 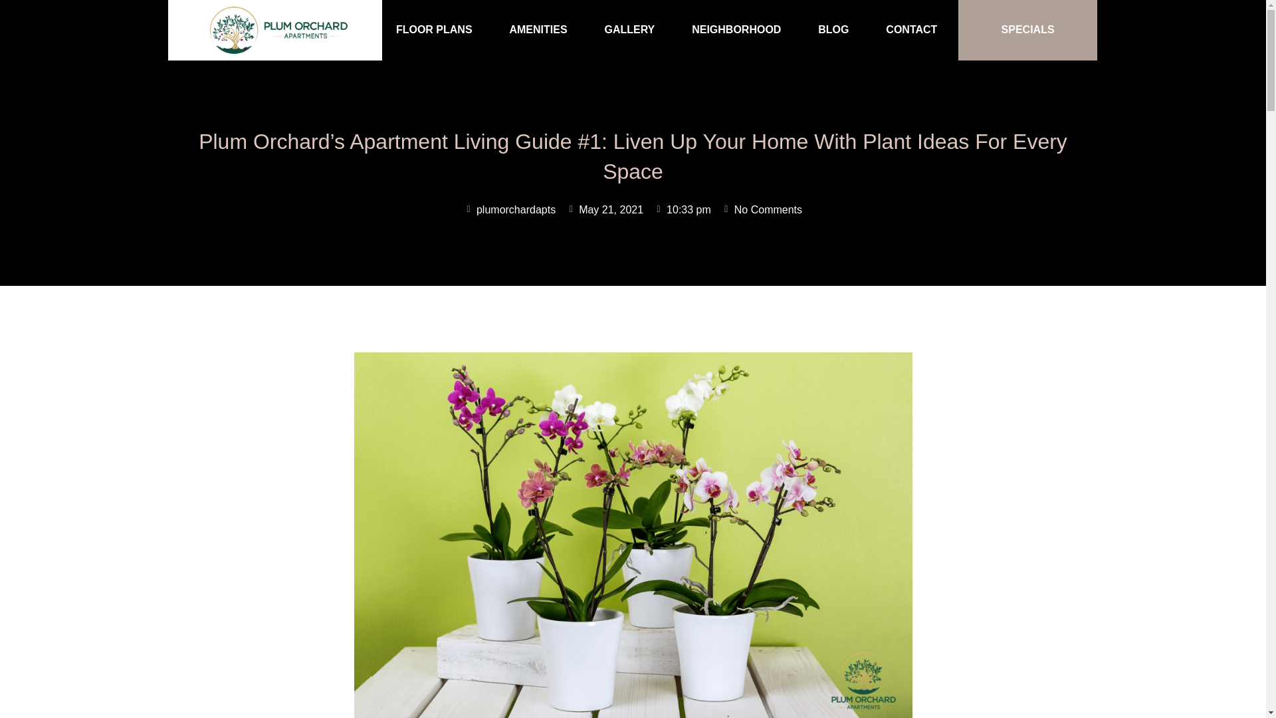 What do you see at coordinates (912, 30) in the screenshot?
I see `CONTACT` at bounding box center [912, 30].